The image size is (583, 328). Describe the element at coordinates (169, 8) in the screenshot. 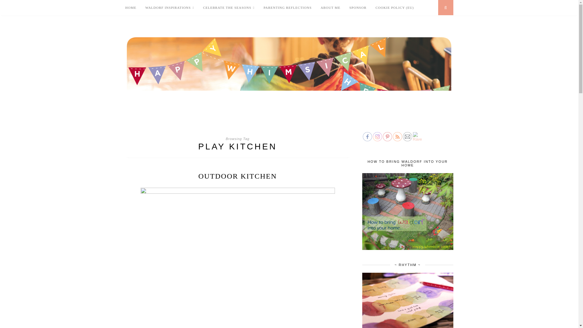

I see `WALDORF INSPIRATIONS` at that location.